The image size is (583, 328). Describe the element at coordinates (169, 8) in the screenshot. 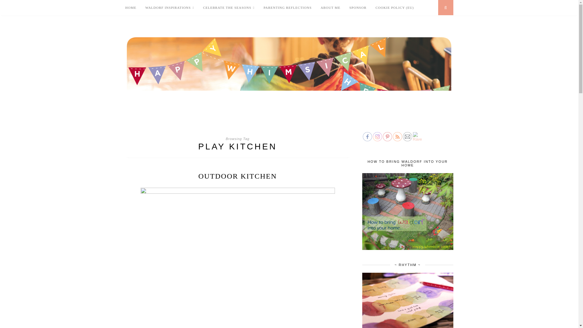

I see `WALDORF INSPIRATIONS` at that location.